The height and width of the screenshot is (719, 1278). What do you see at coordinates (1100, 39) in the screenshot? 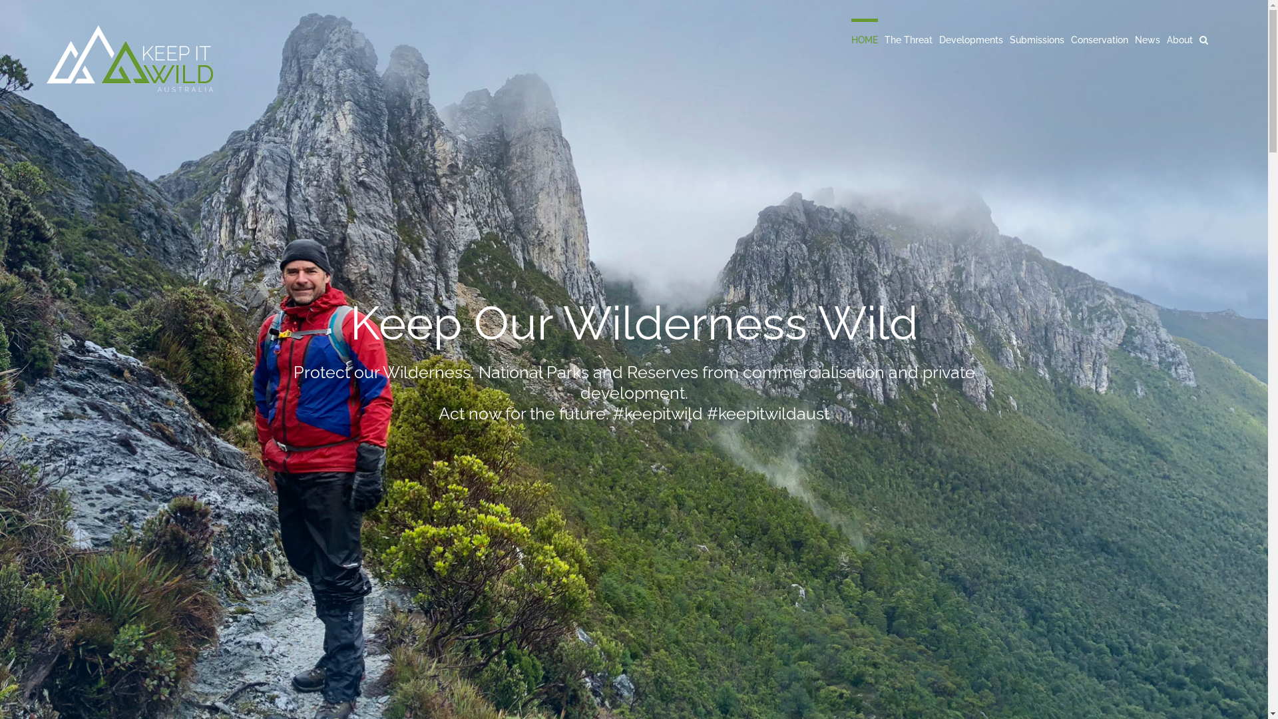
I see `Conservation` at bounding box center [1100, 39].